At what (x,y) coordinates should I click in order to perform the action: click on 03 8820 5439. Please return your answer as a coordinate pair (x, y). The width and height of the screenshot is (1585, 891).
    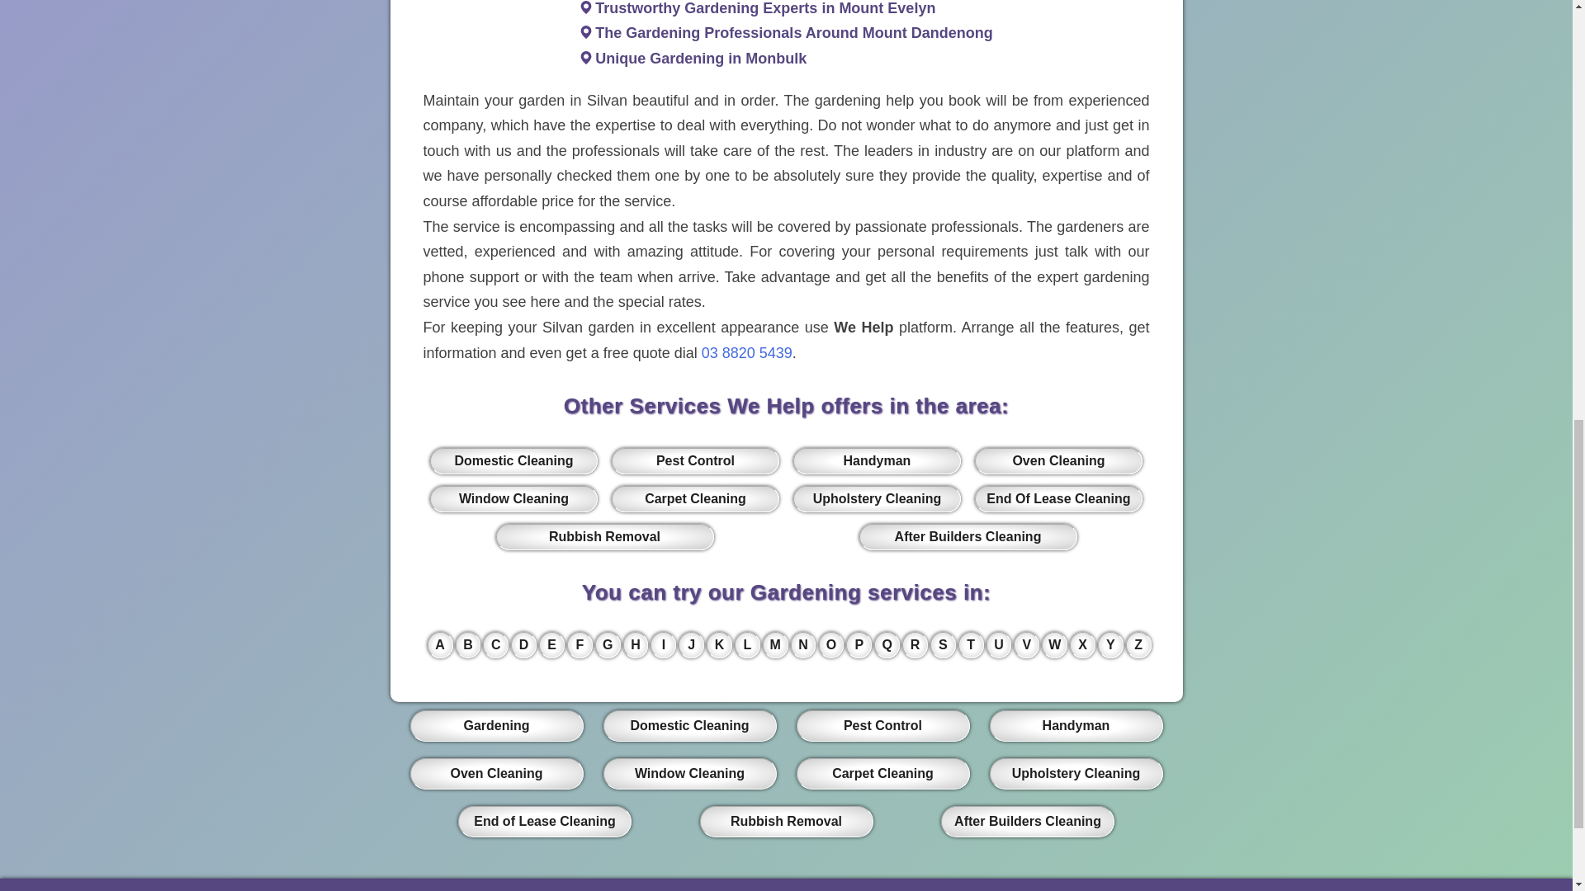
    Looking at the image, I should click on (747, 353).